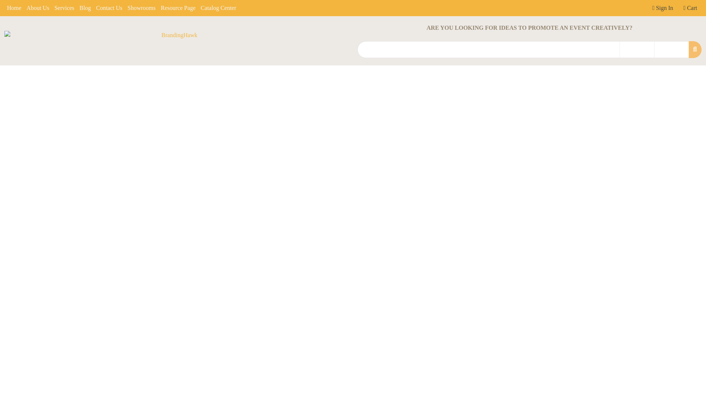  Describe the element at coordinates (141, 8) in the screenshot. I see `Showrooms` at that location.